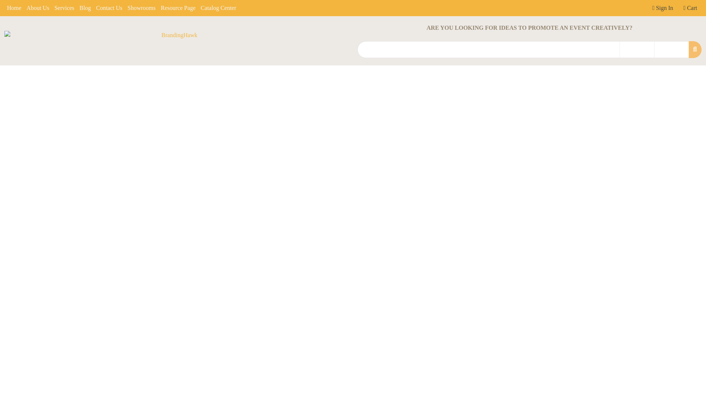  Describe the element at coordinates (141, 8) in the screenshot. I see `Showrooms` at that location.